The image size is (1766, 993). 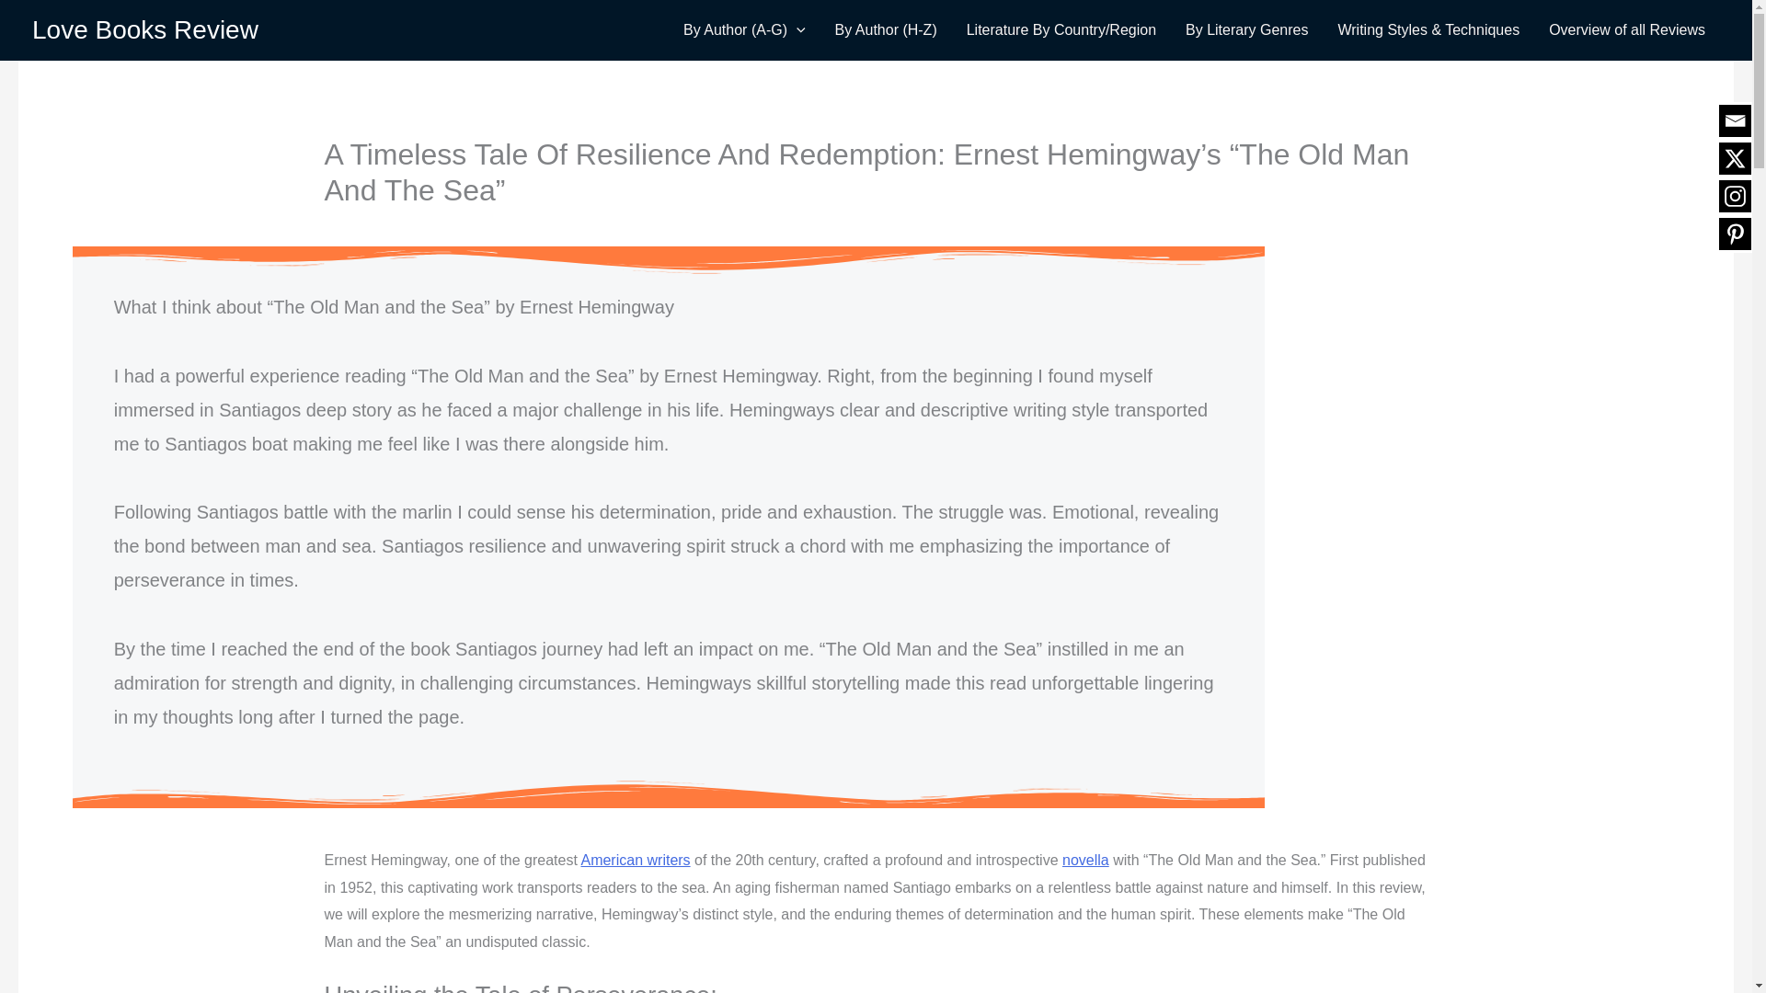 I want to click on Love Books Review, so click(x=144, y=29).